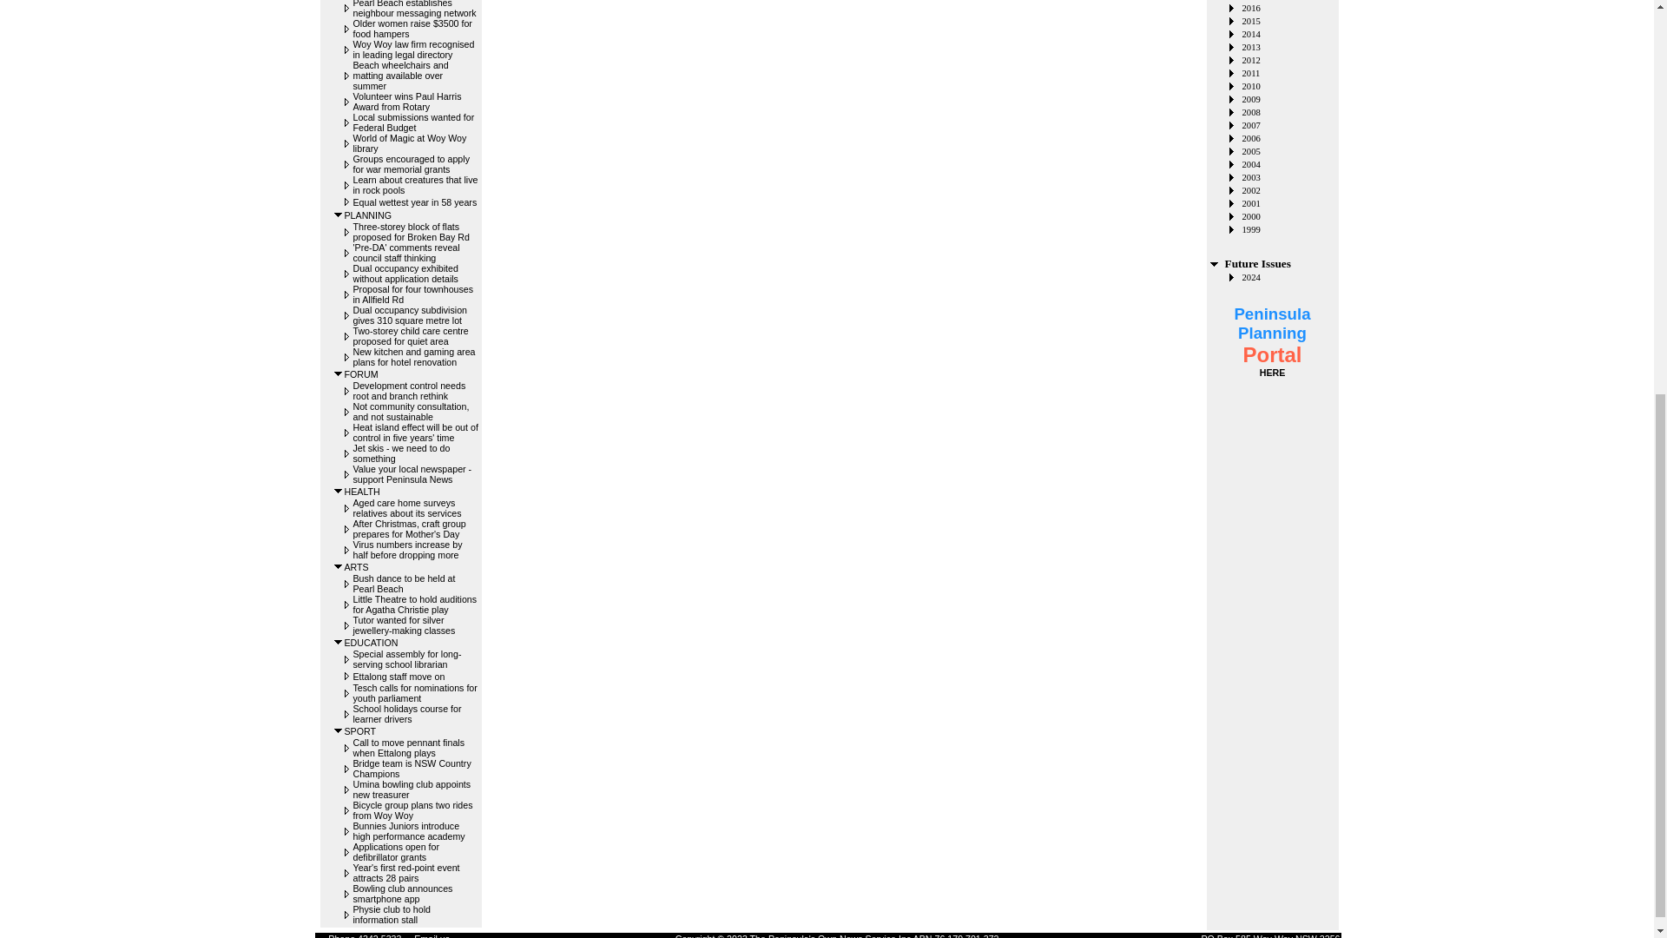 Image resolution: width=1667 pixels, height=938 pixels. Describe the element at coordinates (405, 274) in the screenshot. I see `Dual occupancy exhibited without application details` at that location.